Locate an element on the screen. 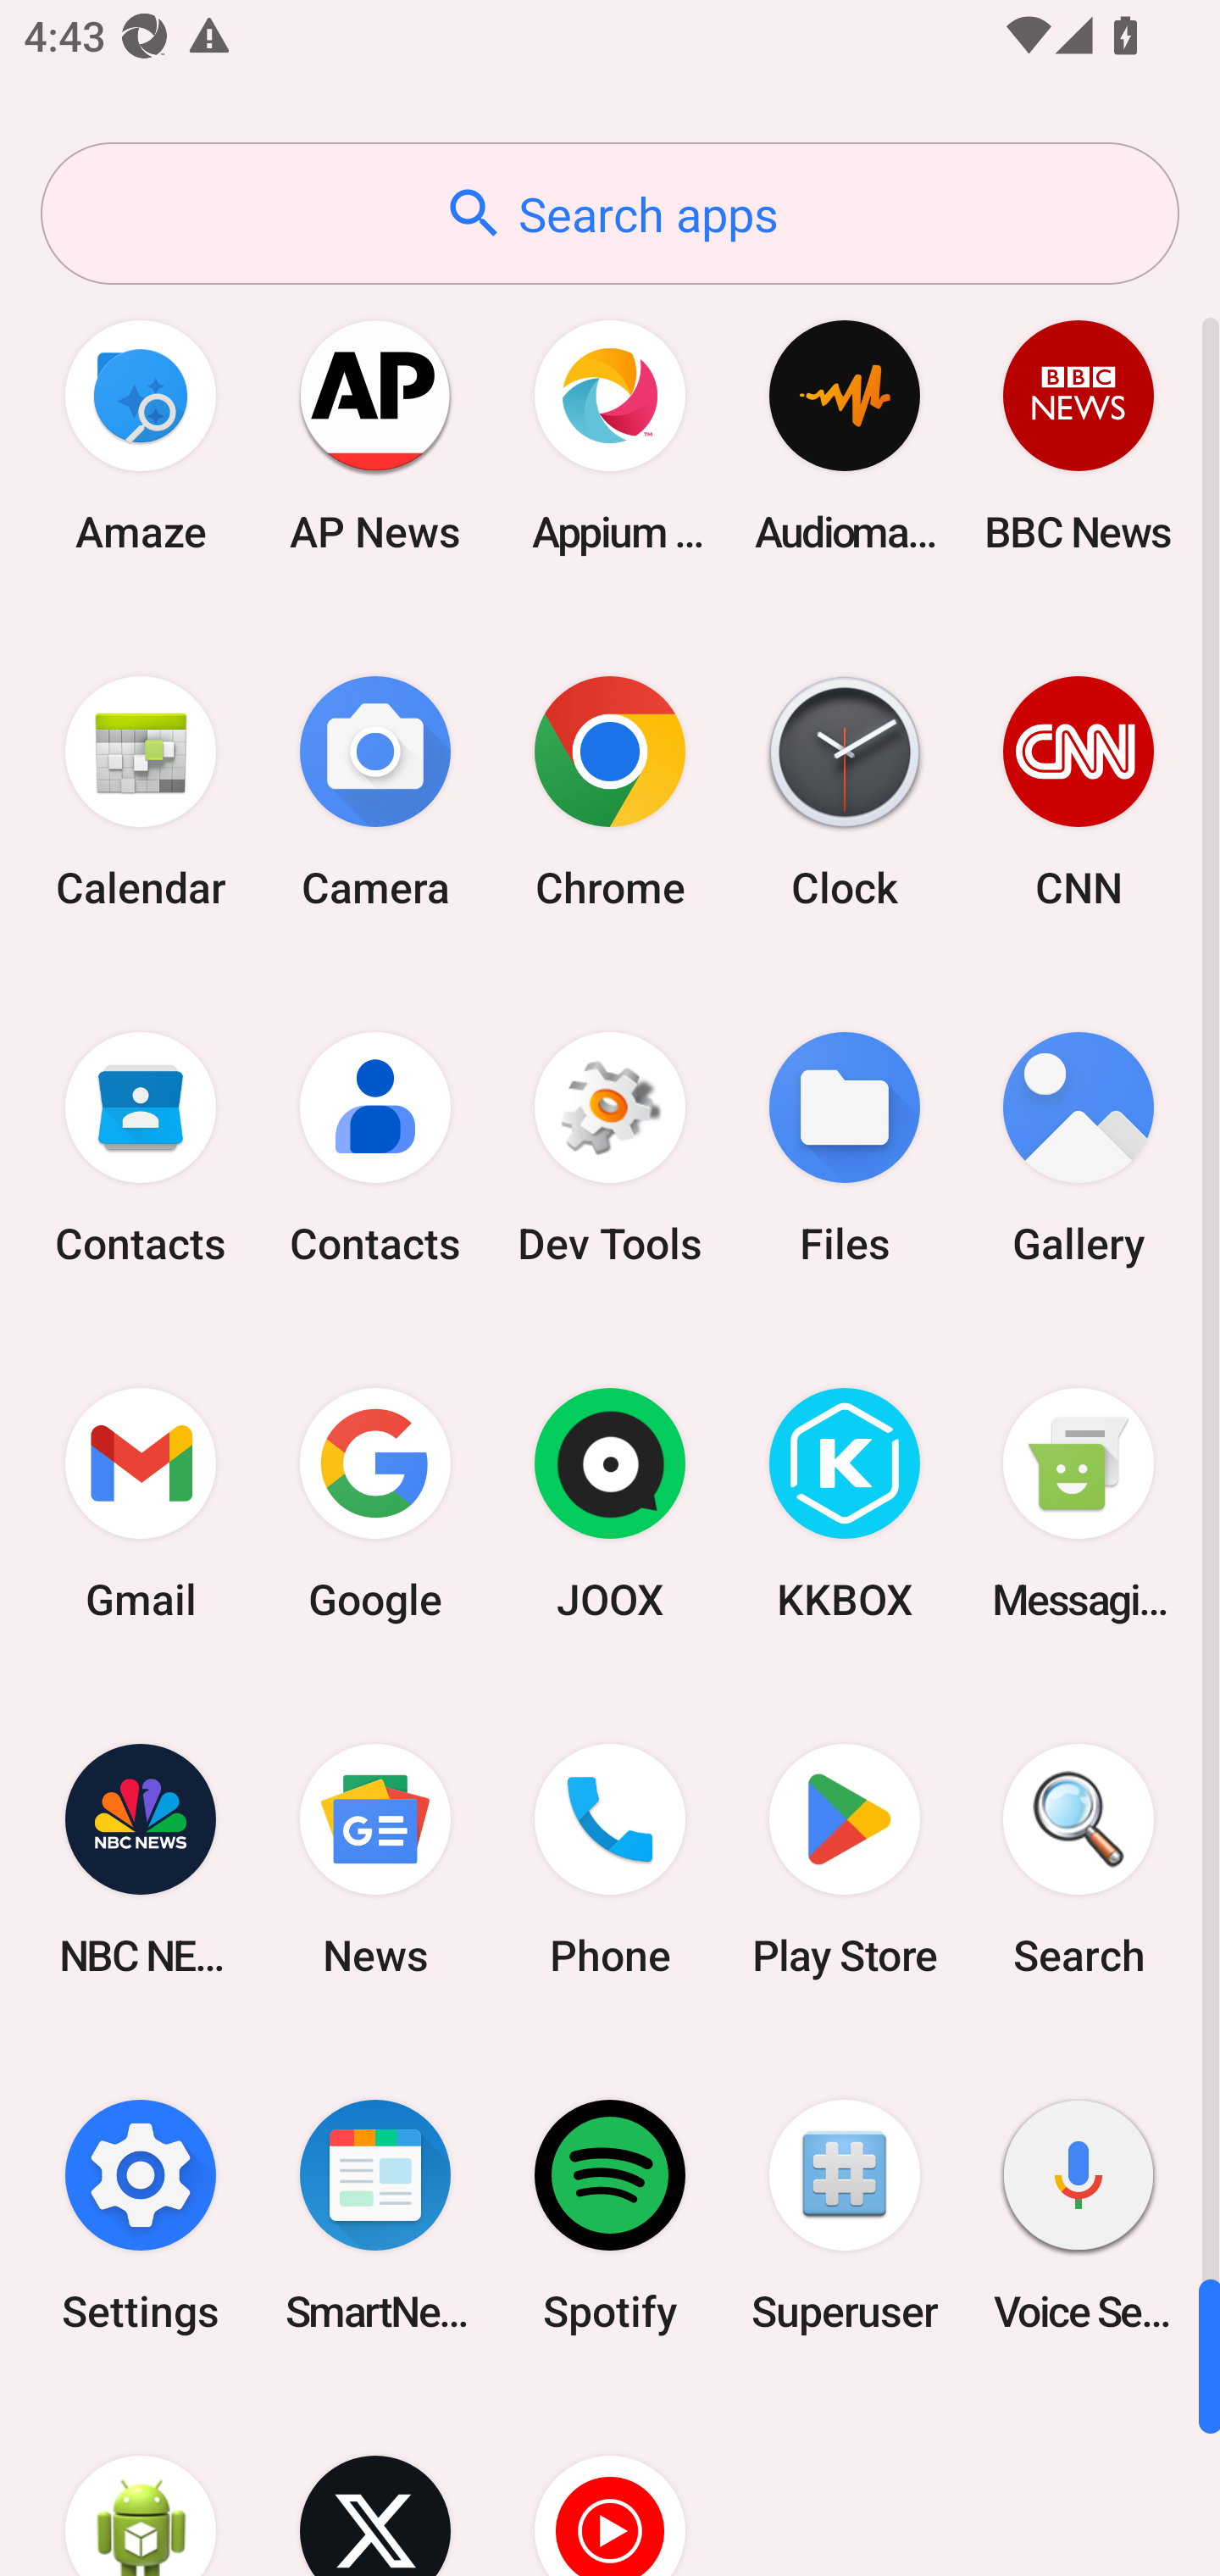 The image size is (1220, 2576). Search is located at coordinates (1079, 1859).